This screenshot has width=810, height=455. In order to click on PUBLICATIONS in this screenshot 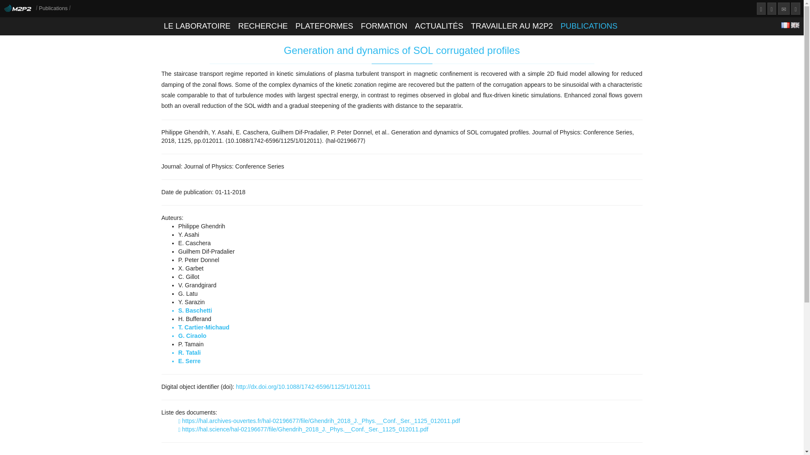, I will do `click(589, 26)`.